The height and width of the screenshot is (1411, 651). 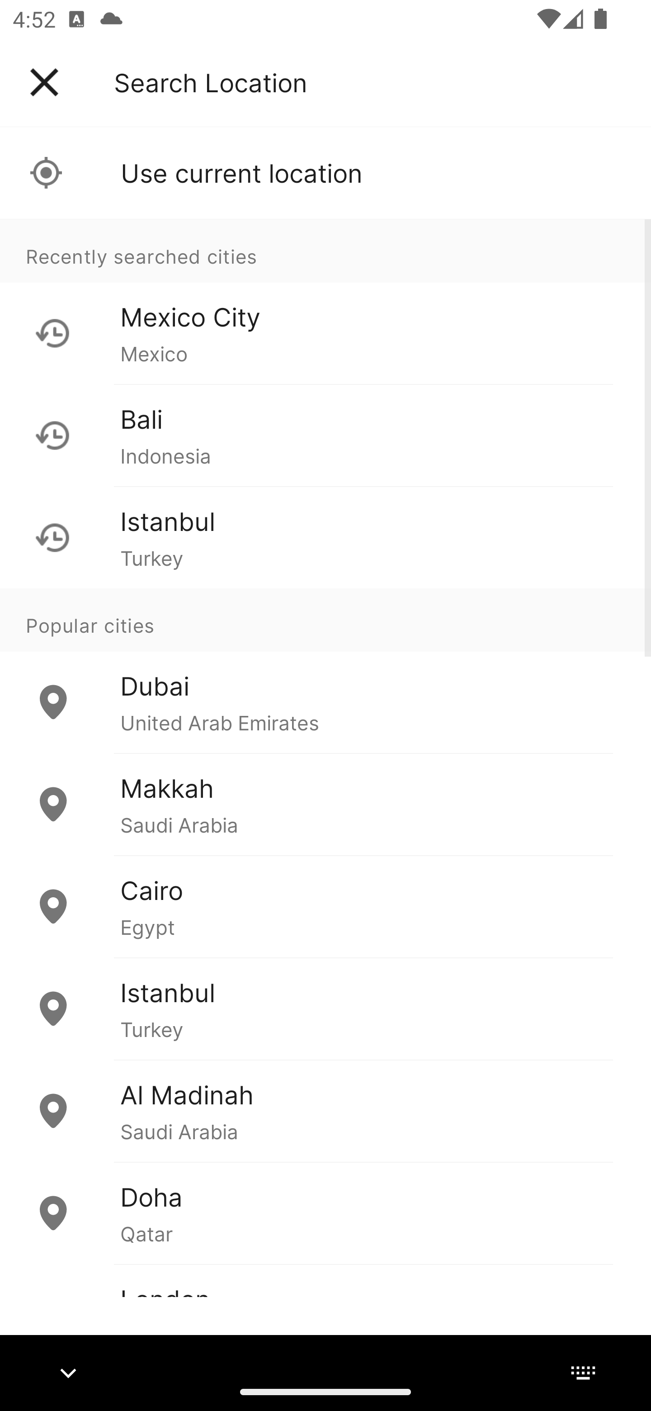 What do you see at coordinates (325, 804) in the screenshot?
I see `Makkah Saudi Arabia` at bounding box center [325, 804].